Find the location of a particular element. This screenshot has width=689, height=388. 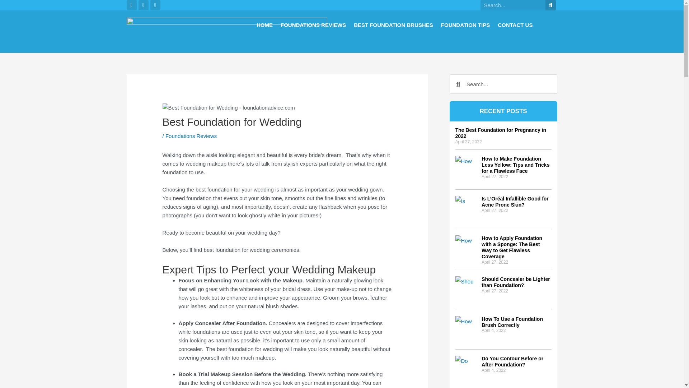

BEST FOUNDATION BRUSHES is located at coordinates (393, 25).